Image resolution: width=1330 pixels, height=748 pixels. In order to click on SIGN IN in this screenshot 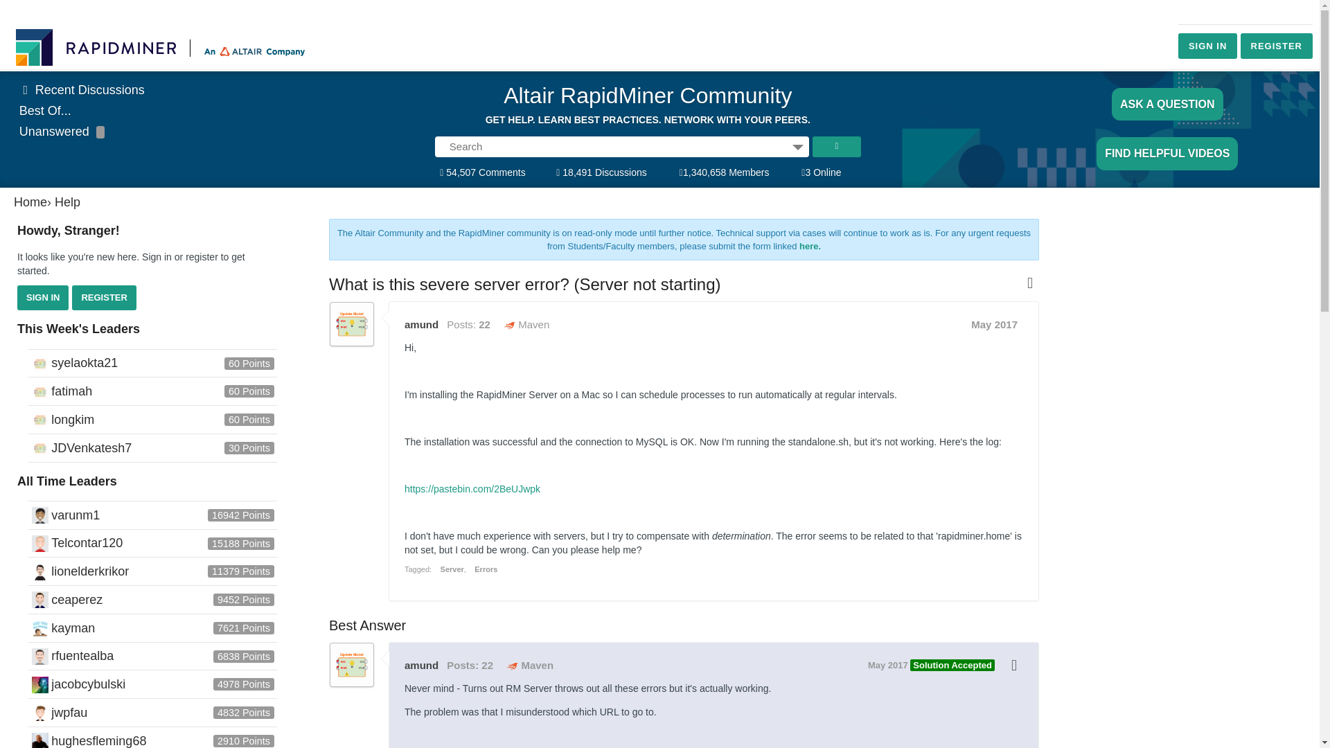, I will do `click(43, 298)`.